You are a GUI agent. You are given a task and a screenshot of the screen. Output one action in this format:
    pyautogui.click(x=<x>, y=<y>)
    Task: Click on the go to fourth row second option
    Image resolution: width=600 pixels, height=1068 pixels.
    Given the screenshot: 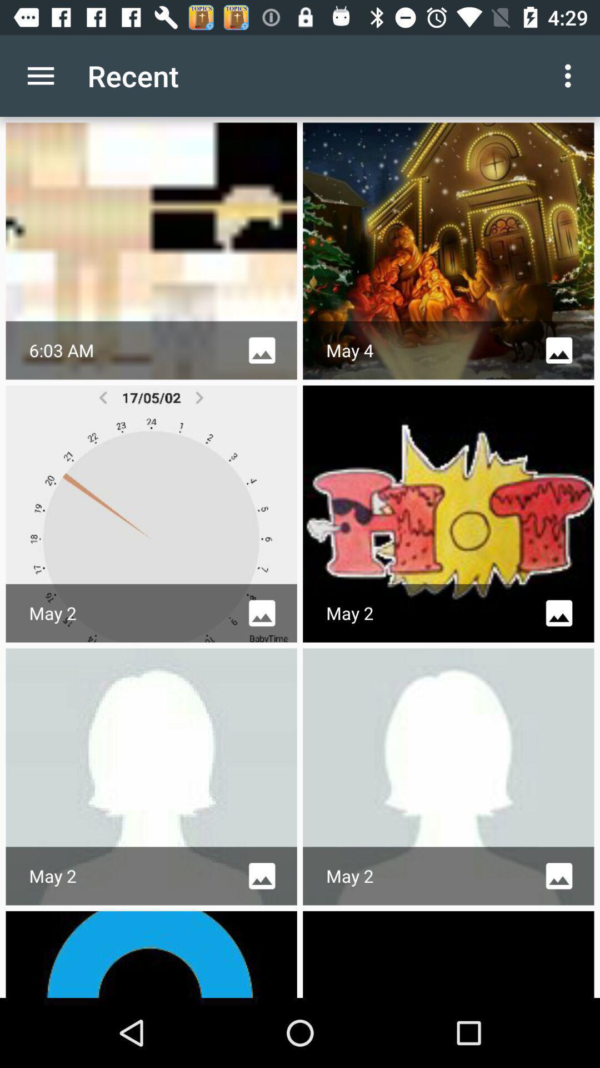 What is the action you would take?
    pyautogui.click(x=449, y=954)
    